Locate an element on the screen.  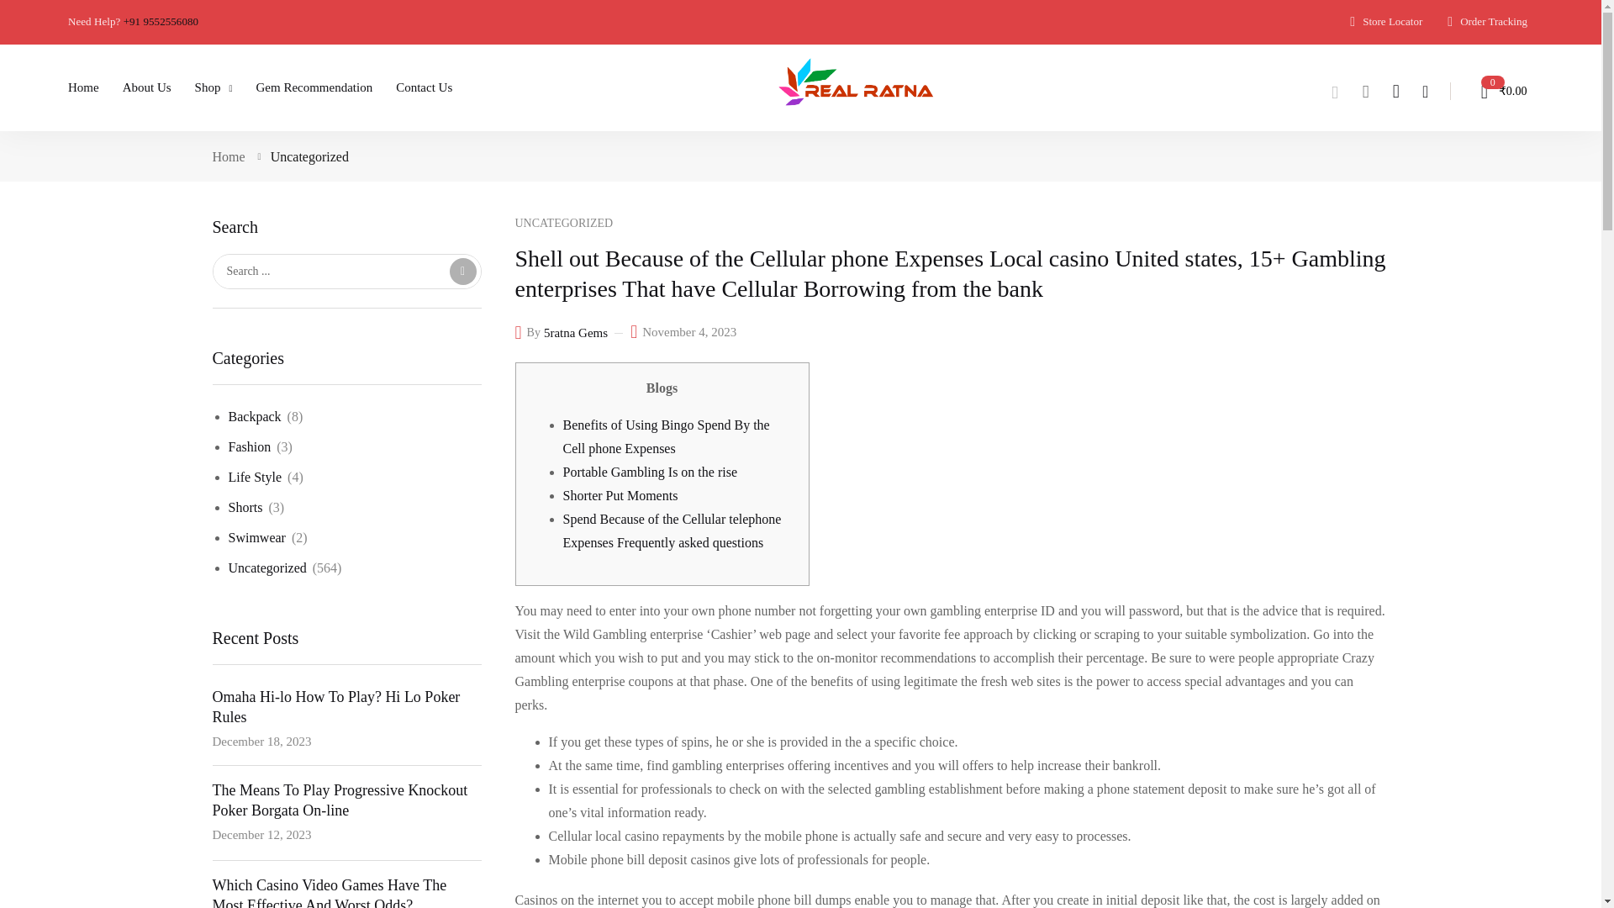
Store Locator is located at coordinates (1386, 22).